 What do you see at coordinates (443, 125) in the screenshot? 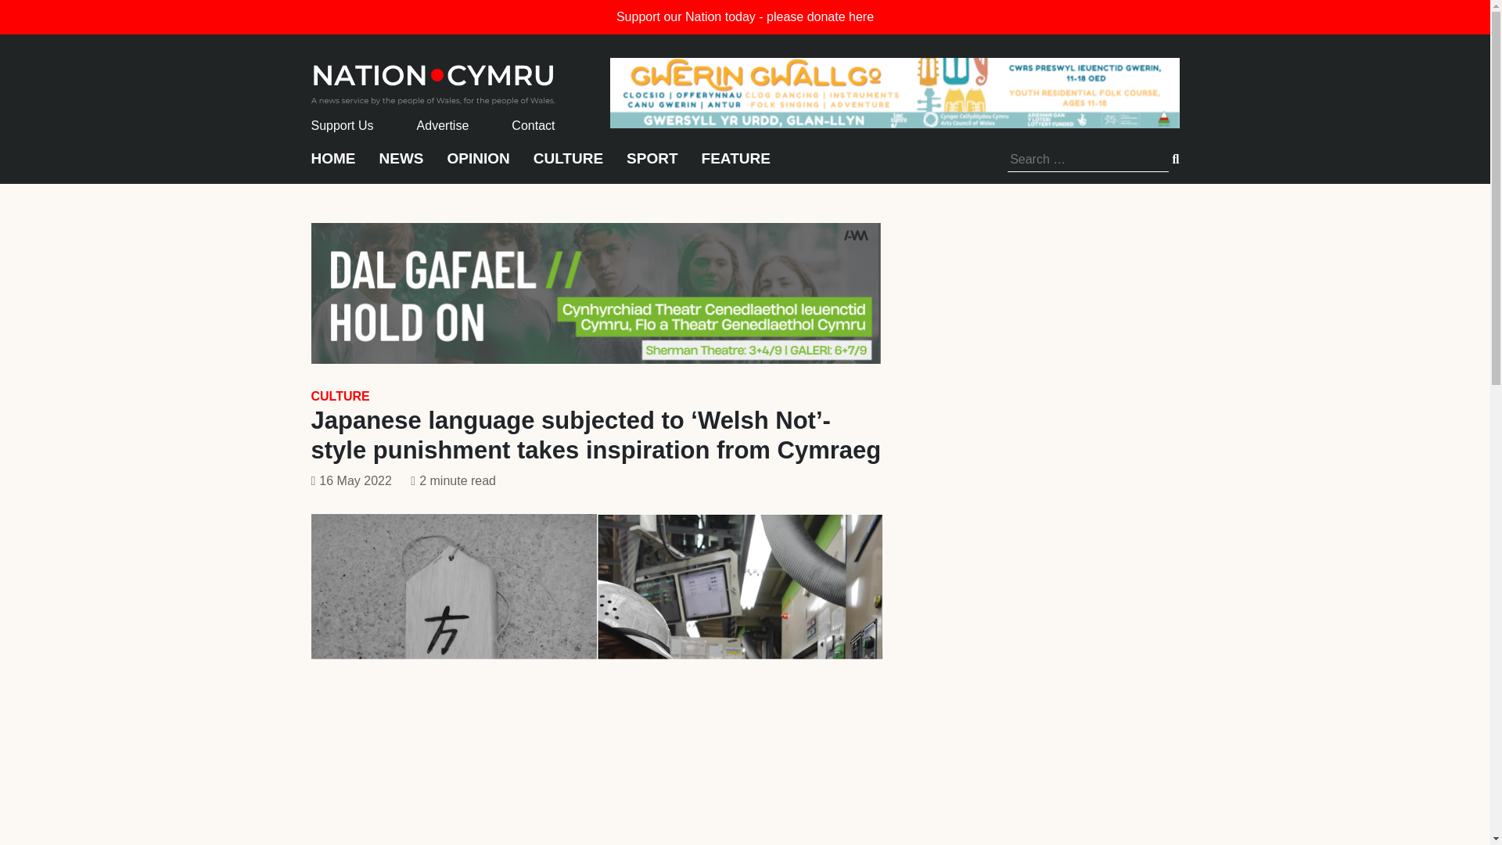
I see `Advertise` at bounding box center [443, 125].